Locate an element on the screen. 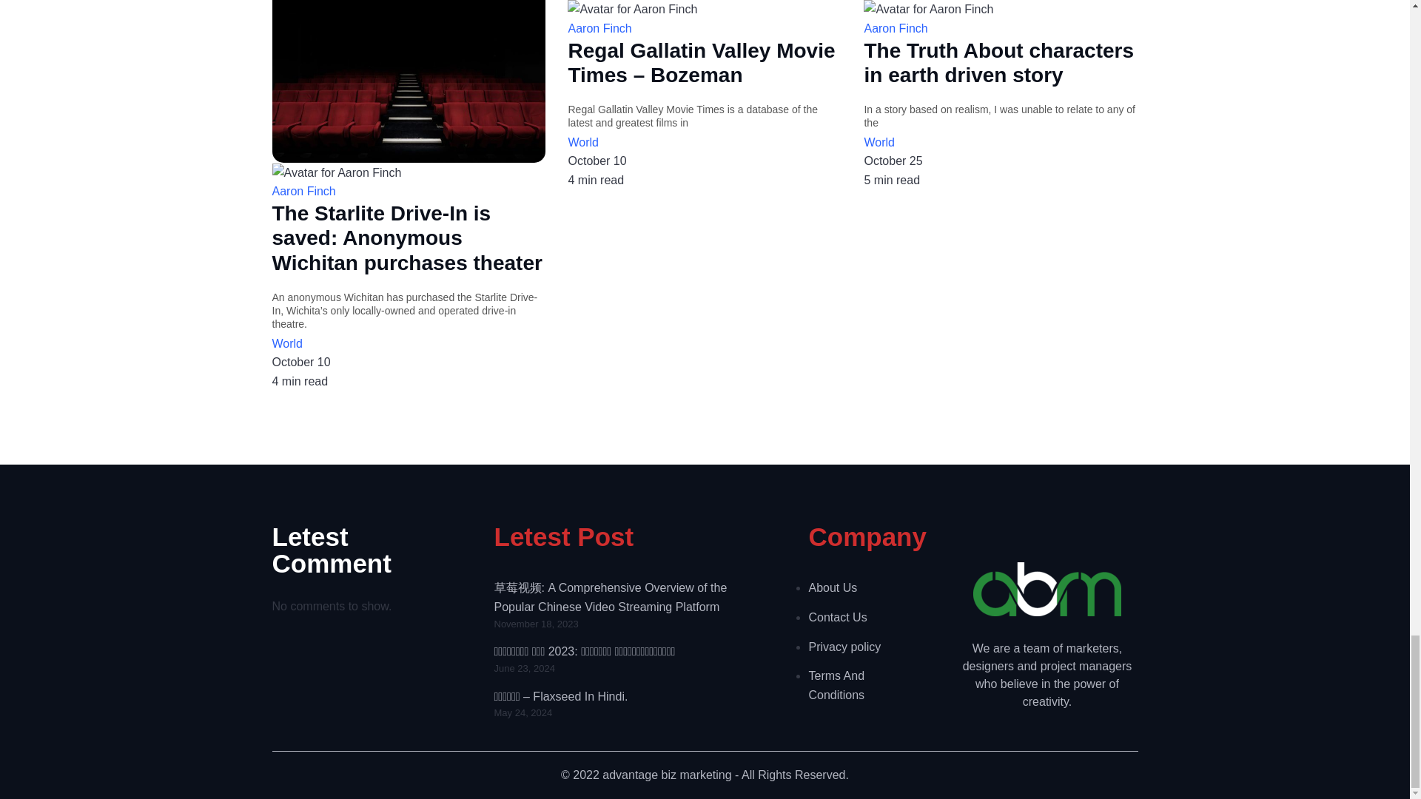 The height and width of the screenshot is (799, 1421). World is located at coordinates (409, 344).